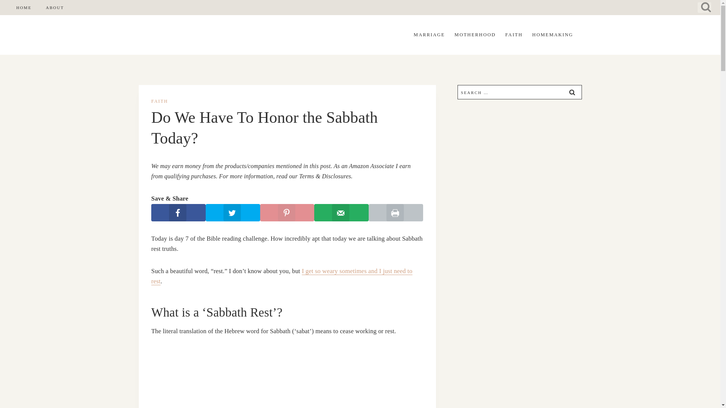 Image resolution: width=726 pixels, height=408 pixels. I want to click on HOMEMAKING, so click(553, 35).